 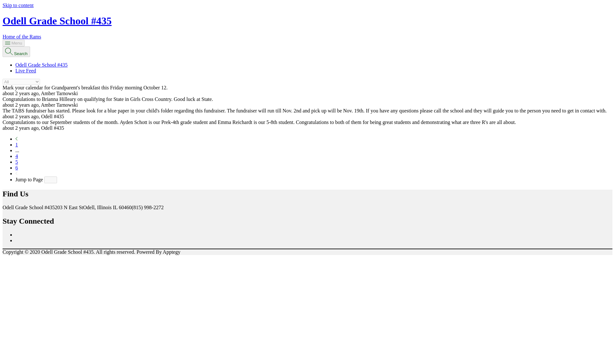 What do you see at coordinates (18, 5) in the screenshot?
I see `Skip to content` at bounding box center [18, 5].